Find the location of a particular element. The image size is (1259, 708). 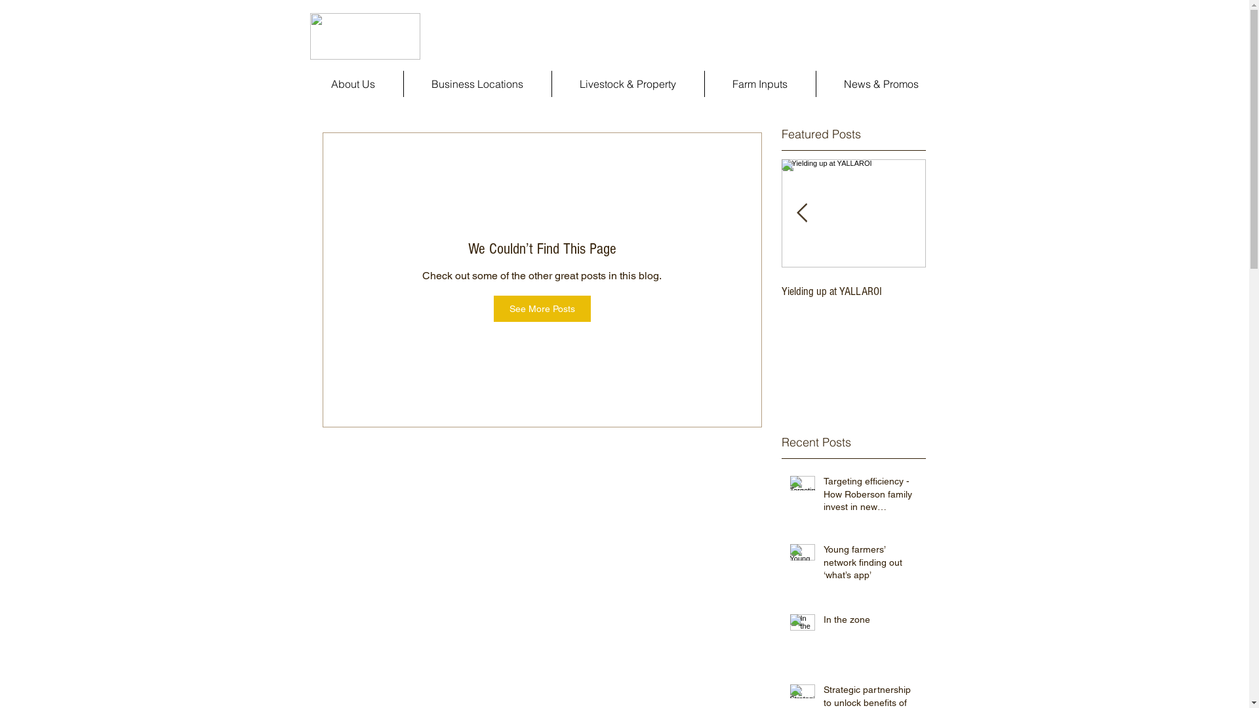

See More Posts is located at coordinates (542, 309).